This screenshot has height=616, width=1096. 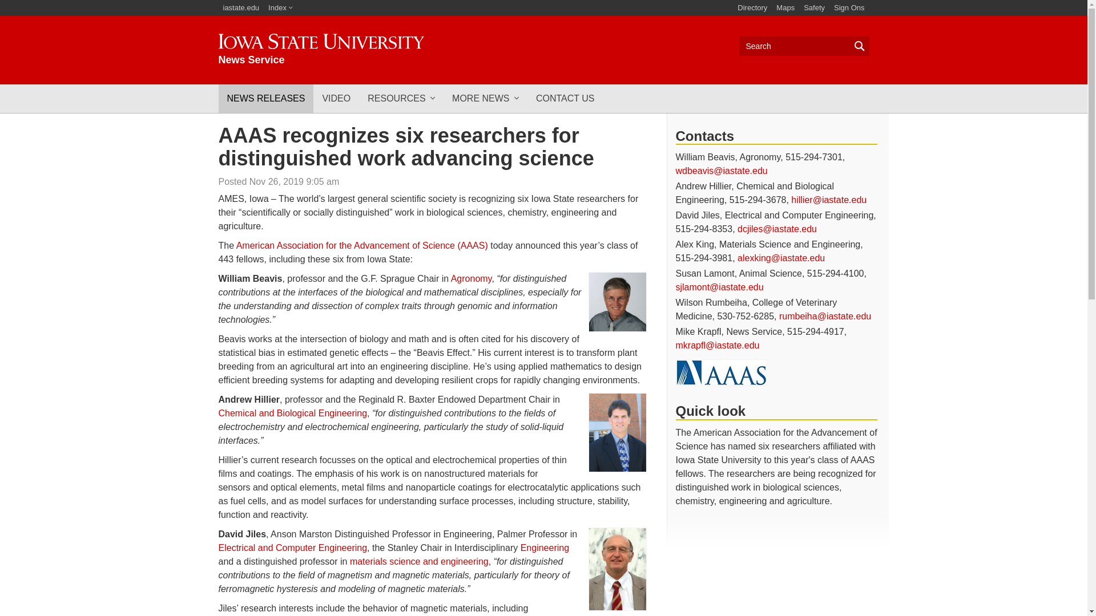 I want to click on VIDEO, so click(x=336, y=98).